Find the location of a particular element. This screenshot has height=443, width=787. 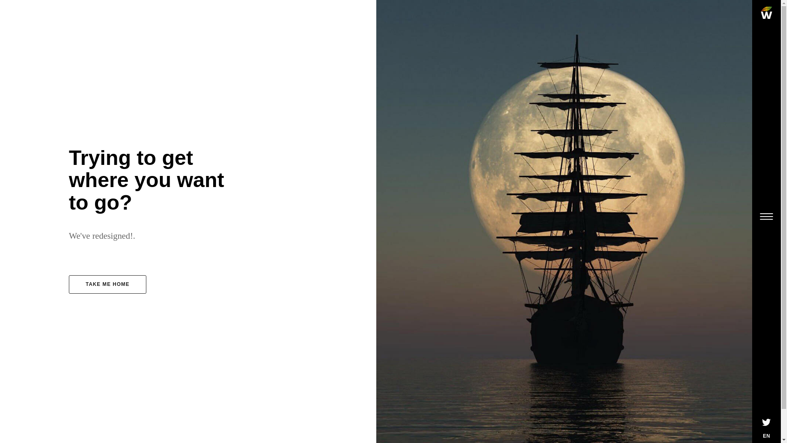

TAKE ME HOME is located at coordinates (107, 284).